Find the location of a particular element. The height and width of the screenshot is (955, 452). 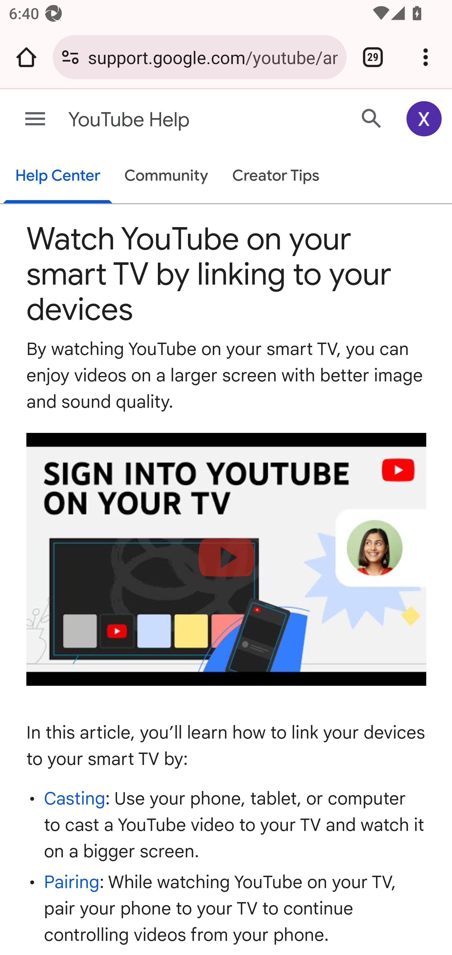

Community is located at coordinates (166, 177).